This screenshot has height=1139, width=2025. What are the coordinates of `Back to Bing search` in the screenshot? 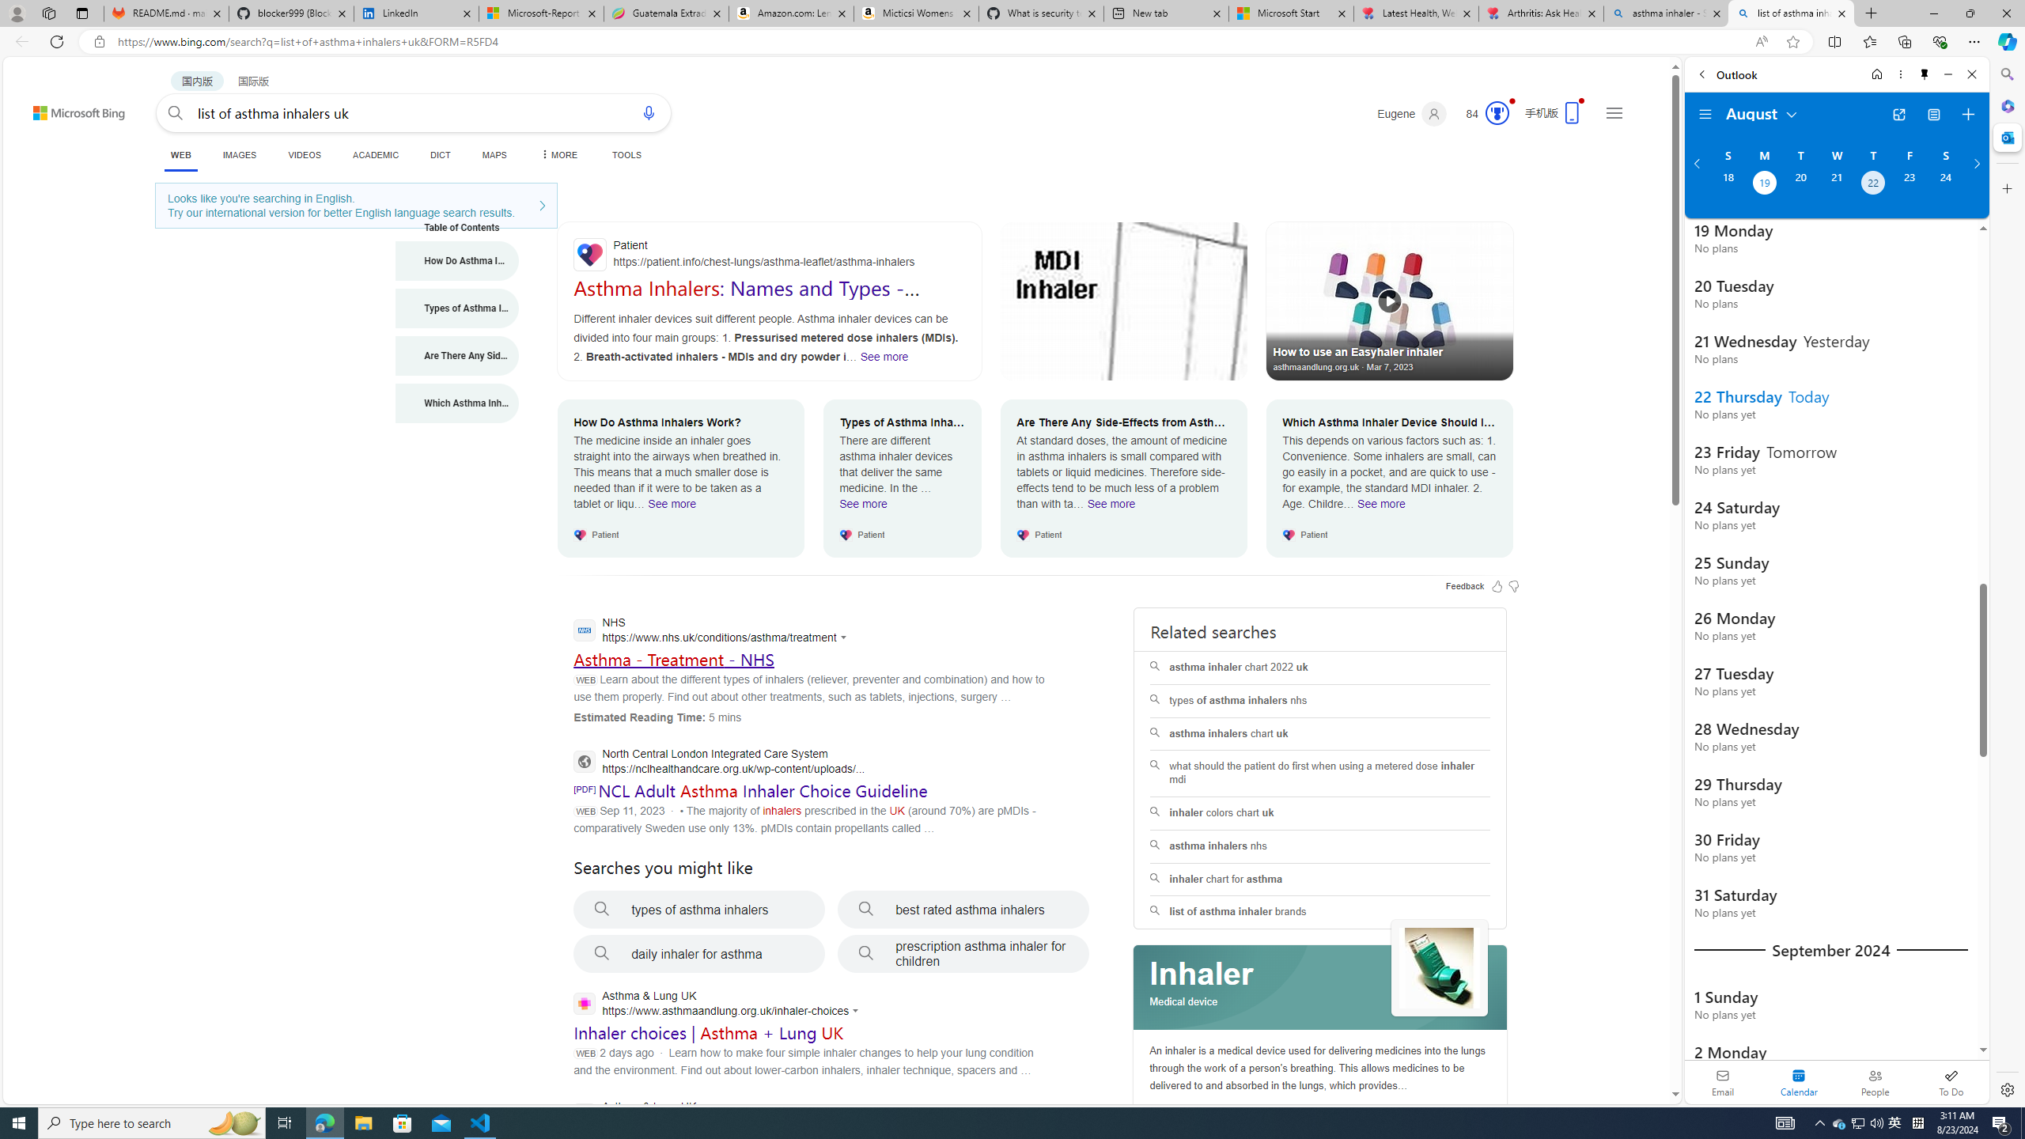 It's located at (70, 109).